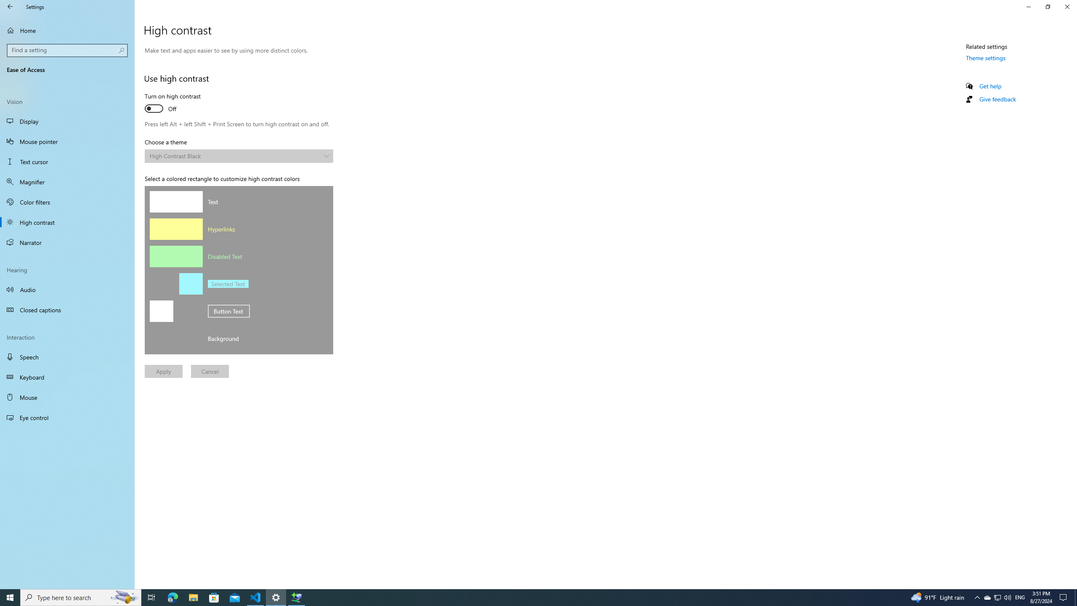  I want to click on Task View, so click(151, 598).